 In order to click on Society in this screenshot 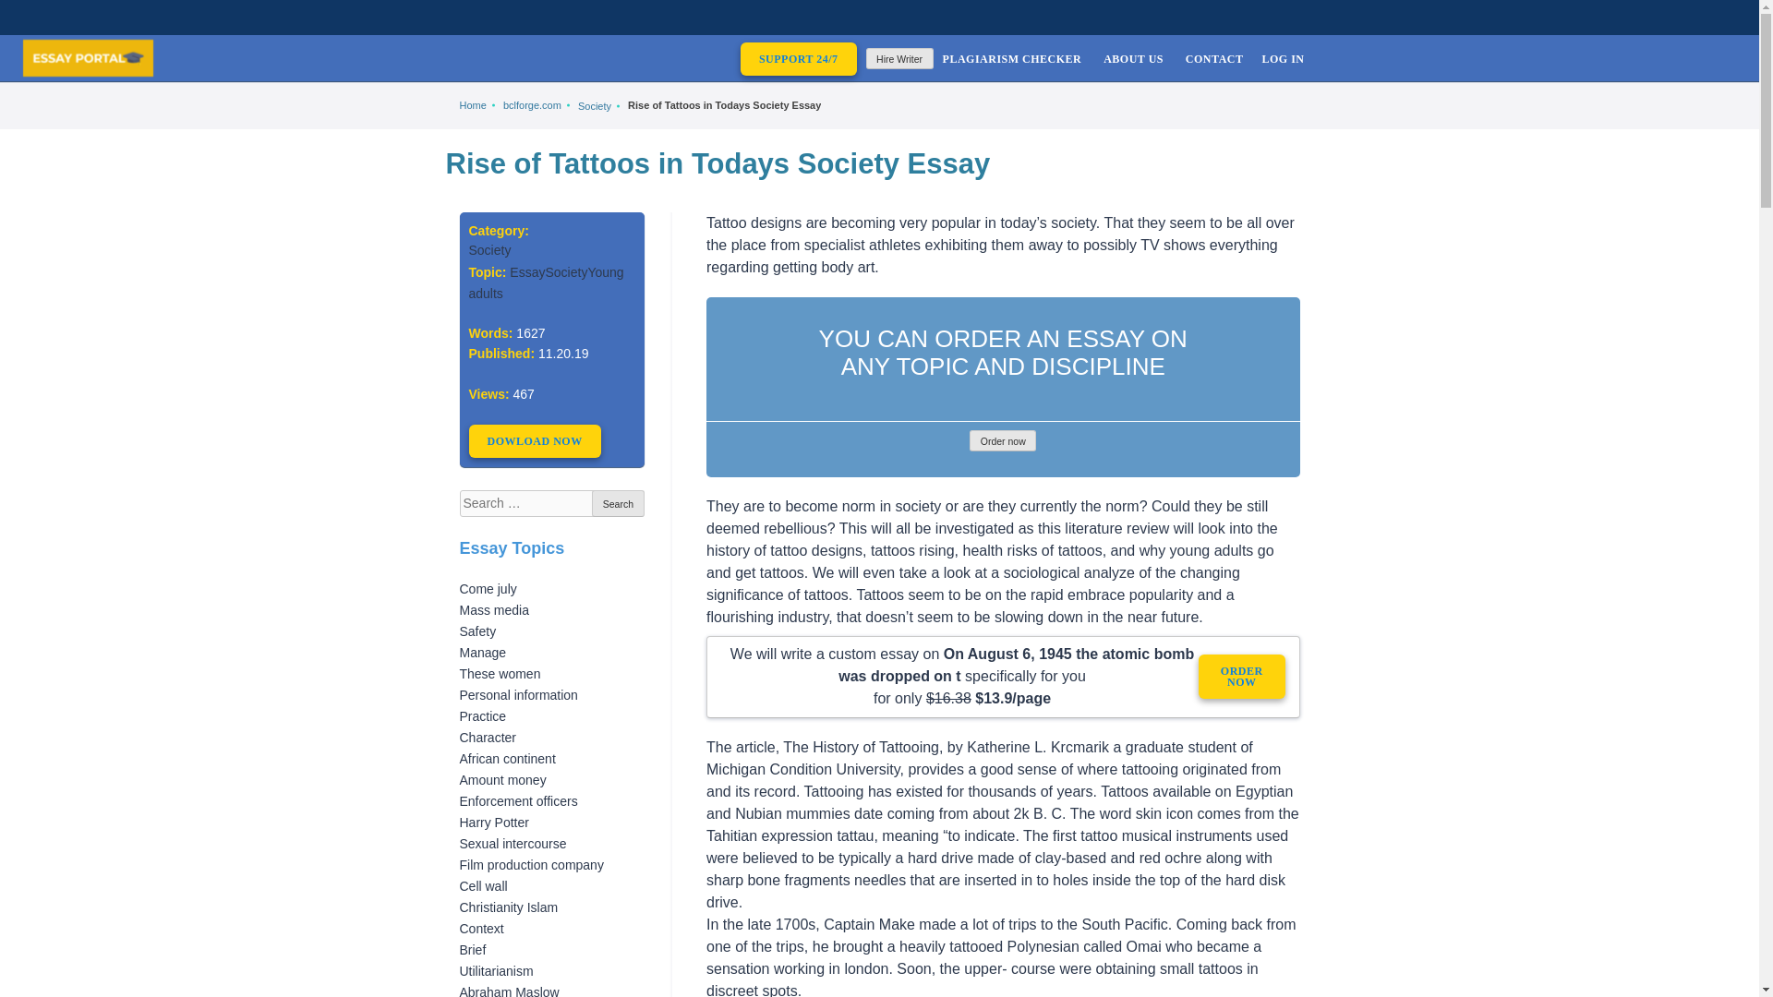, I will do `click(490, 249)`.